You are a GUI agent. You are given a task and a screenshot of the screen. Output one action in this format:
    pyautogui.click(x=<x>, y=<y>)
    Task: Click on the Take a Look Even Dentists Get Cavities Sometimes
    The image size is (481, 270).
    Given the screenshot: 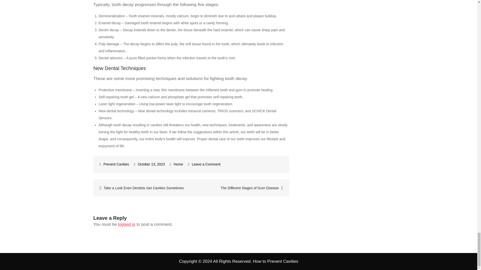 What is the action you would take?
    pyautogui.click(x=142, y=187)
    